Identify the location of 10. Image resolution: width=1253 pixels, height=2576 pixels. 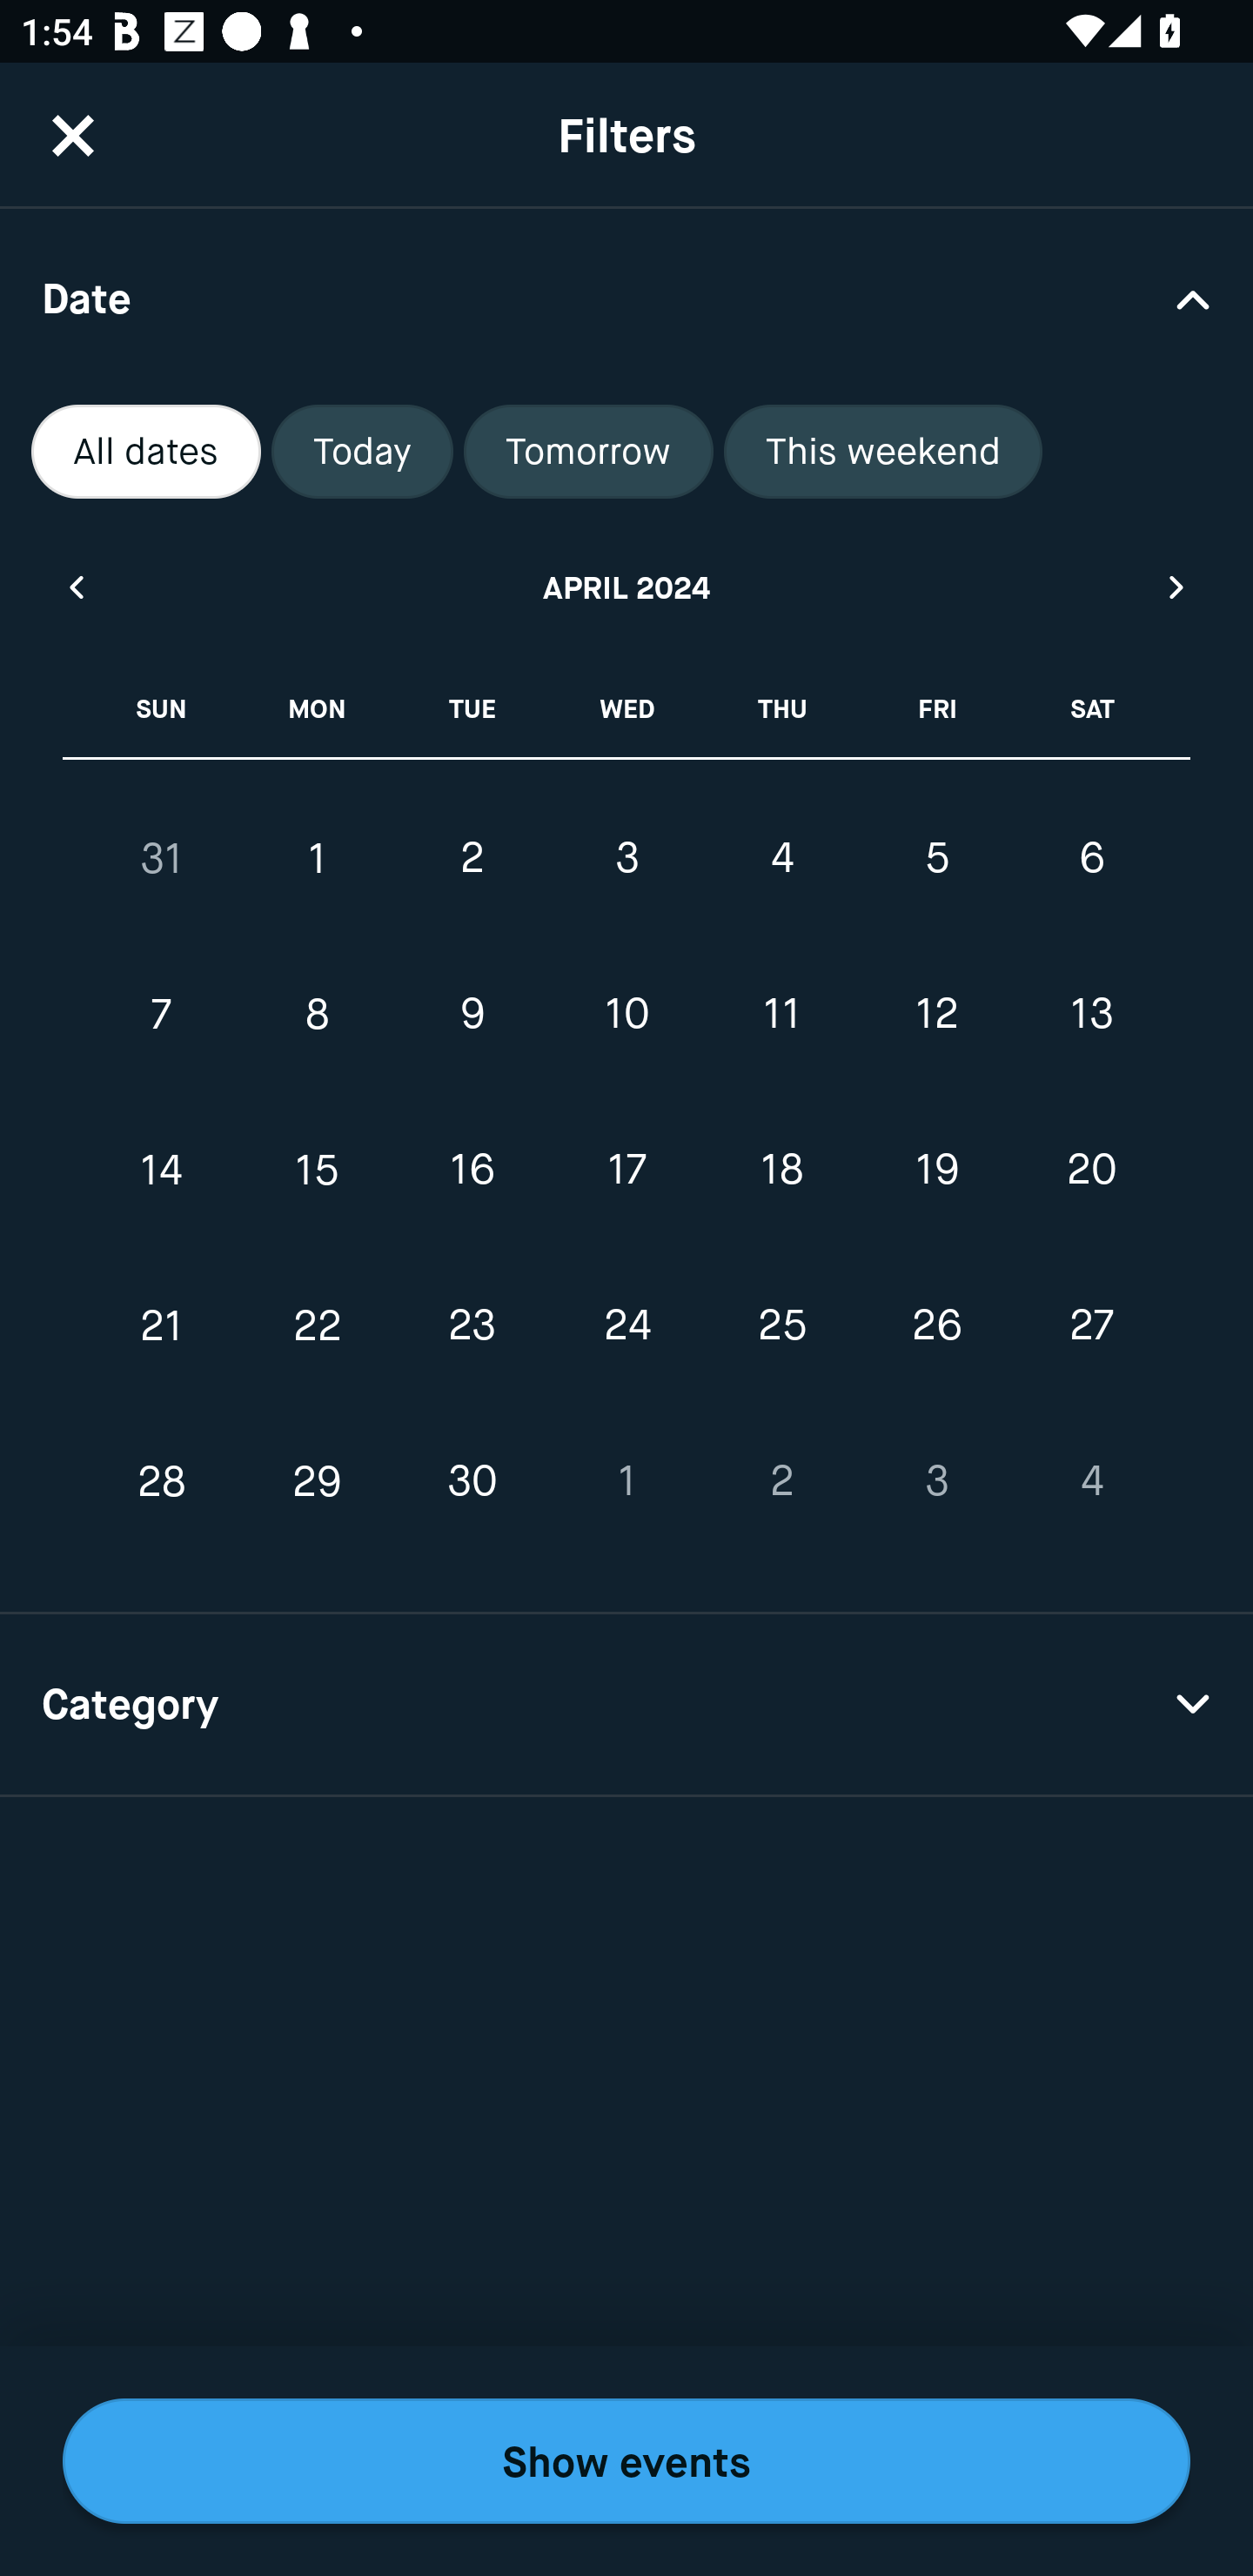
(626, 1015).